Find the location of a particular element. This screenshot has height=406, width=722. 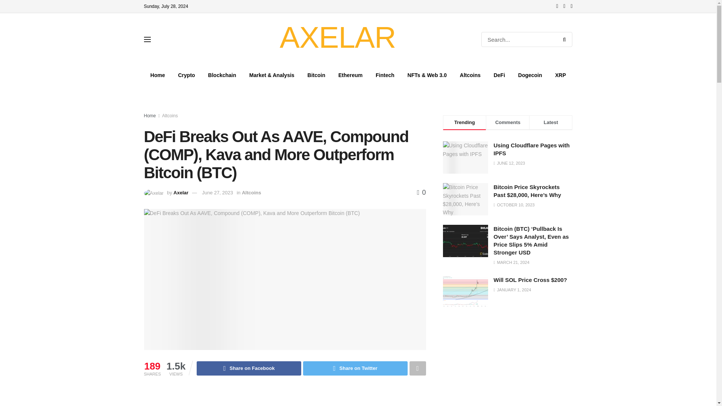

Axelar is located at coordinates (180, 192).